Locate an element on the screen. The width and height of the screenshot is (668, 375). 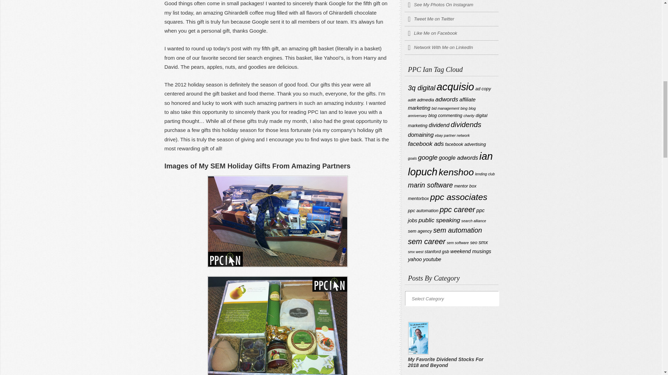
affiliate marketing is located at coordinates (441, 103).